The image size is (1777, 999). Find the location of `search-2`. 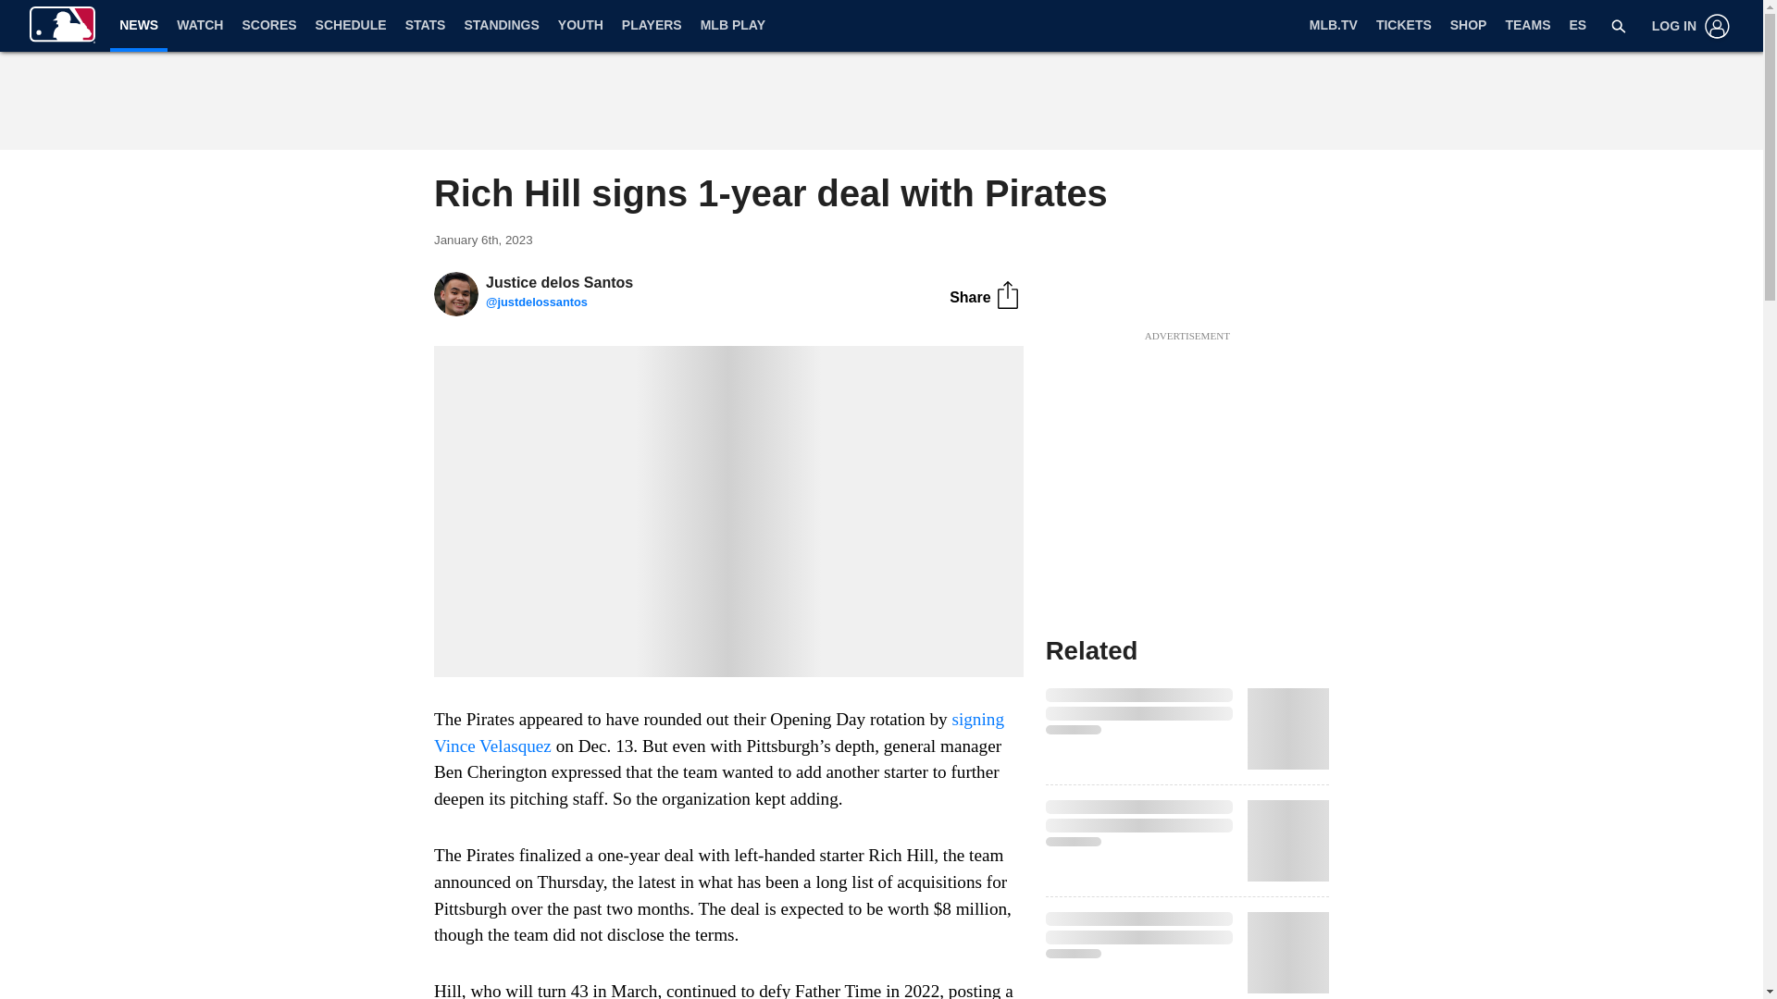

search-2 is located at coordinates (1618, 26).